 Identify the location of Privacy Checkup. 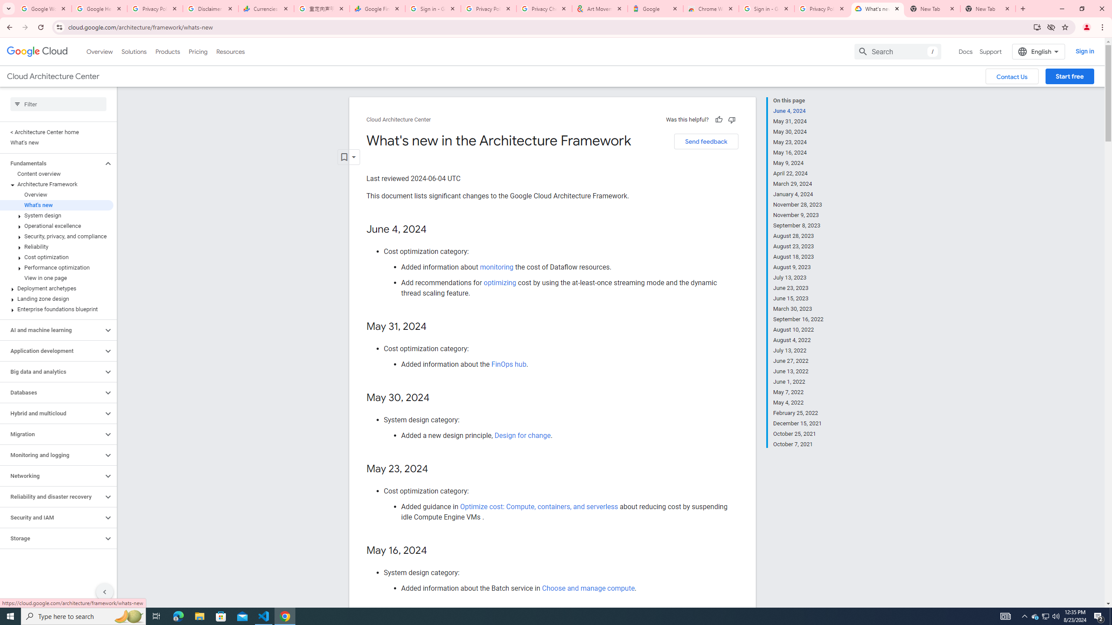
(544, 9).